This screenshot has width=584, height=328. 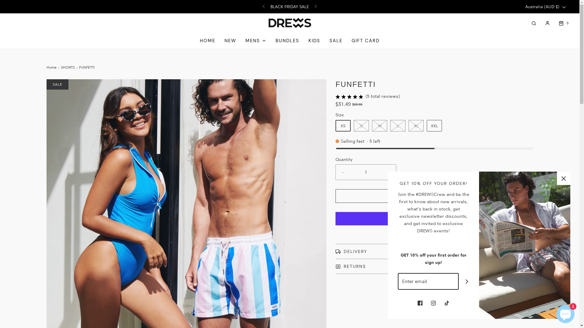 What do you see at coordinates (565, 313) in the screenshot?
I see `Shopify online store chat` at bounding box center [565, 313].